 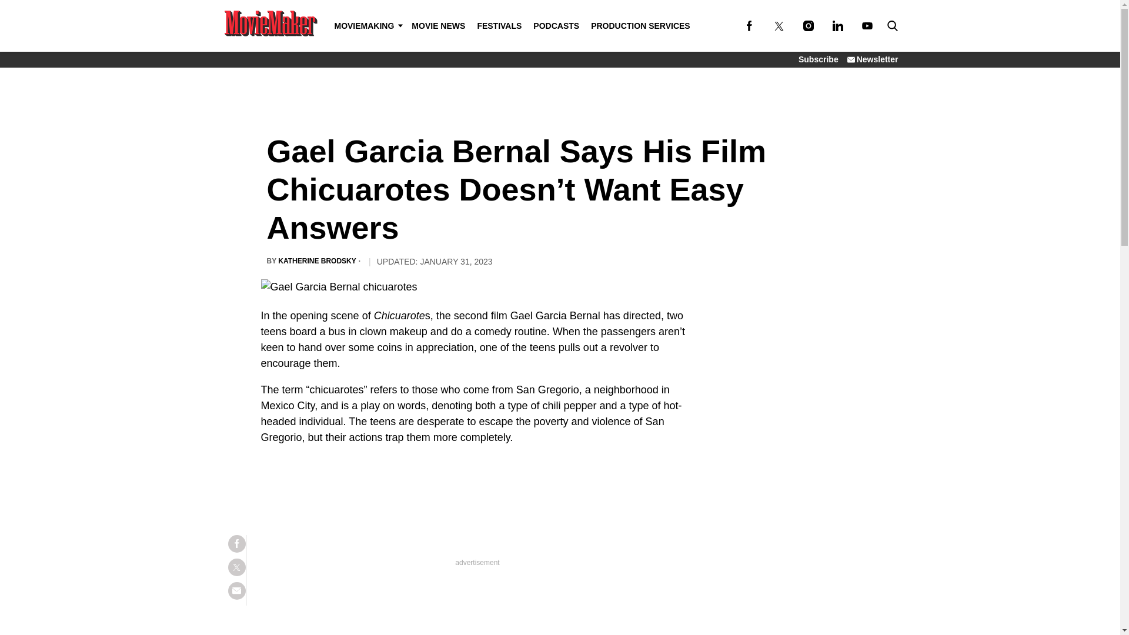 What do you see at coordinates (316, 261) in the screenshot?
I see `Posts by Katherine Brodsky` at bounding box center [316, 261].